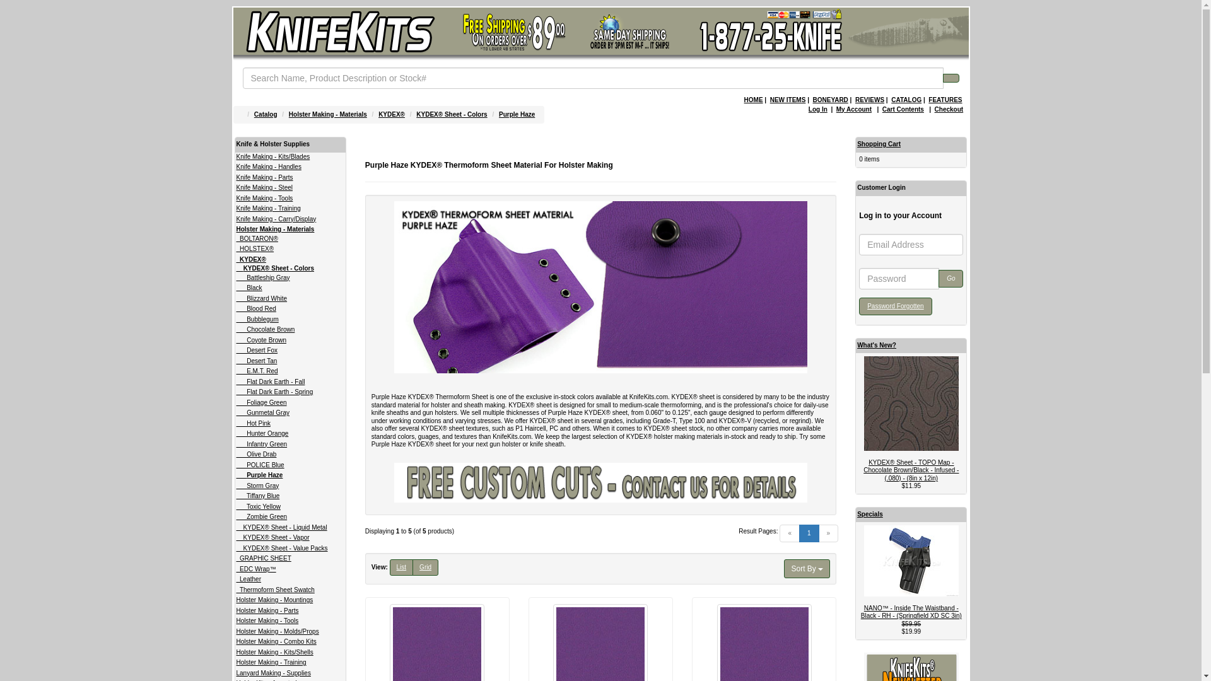  What do you see at coordinates (402, 567) in the screenshot?
I see `List` at bounding box center [402, 567].